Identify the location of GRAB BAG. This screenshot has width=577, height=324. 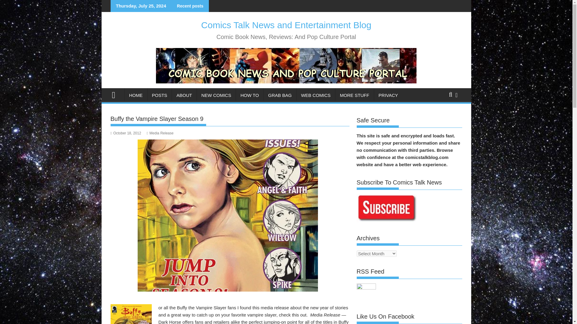
(279, 95).